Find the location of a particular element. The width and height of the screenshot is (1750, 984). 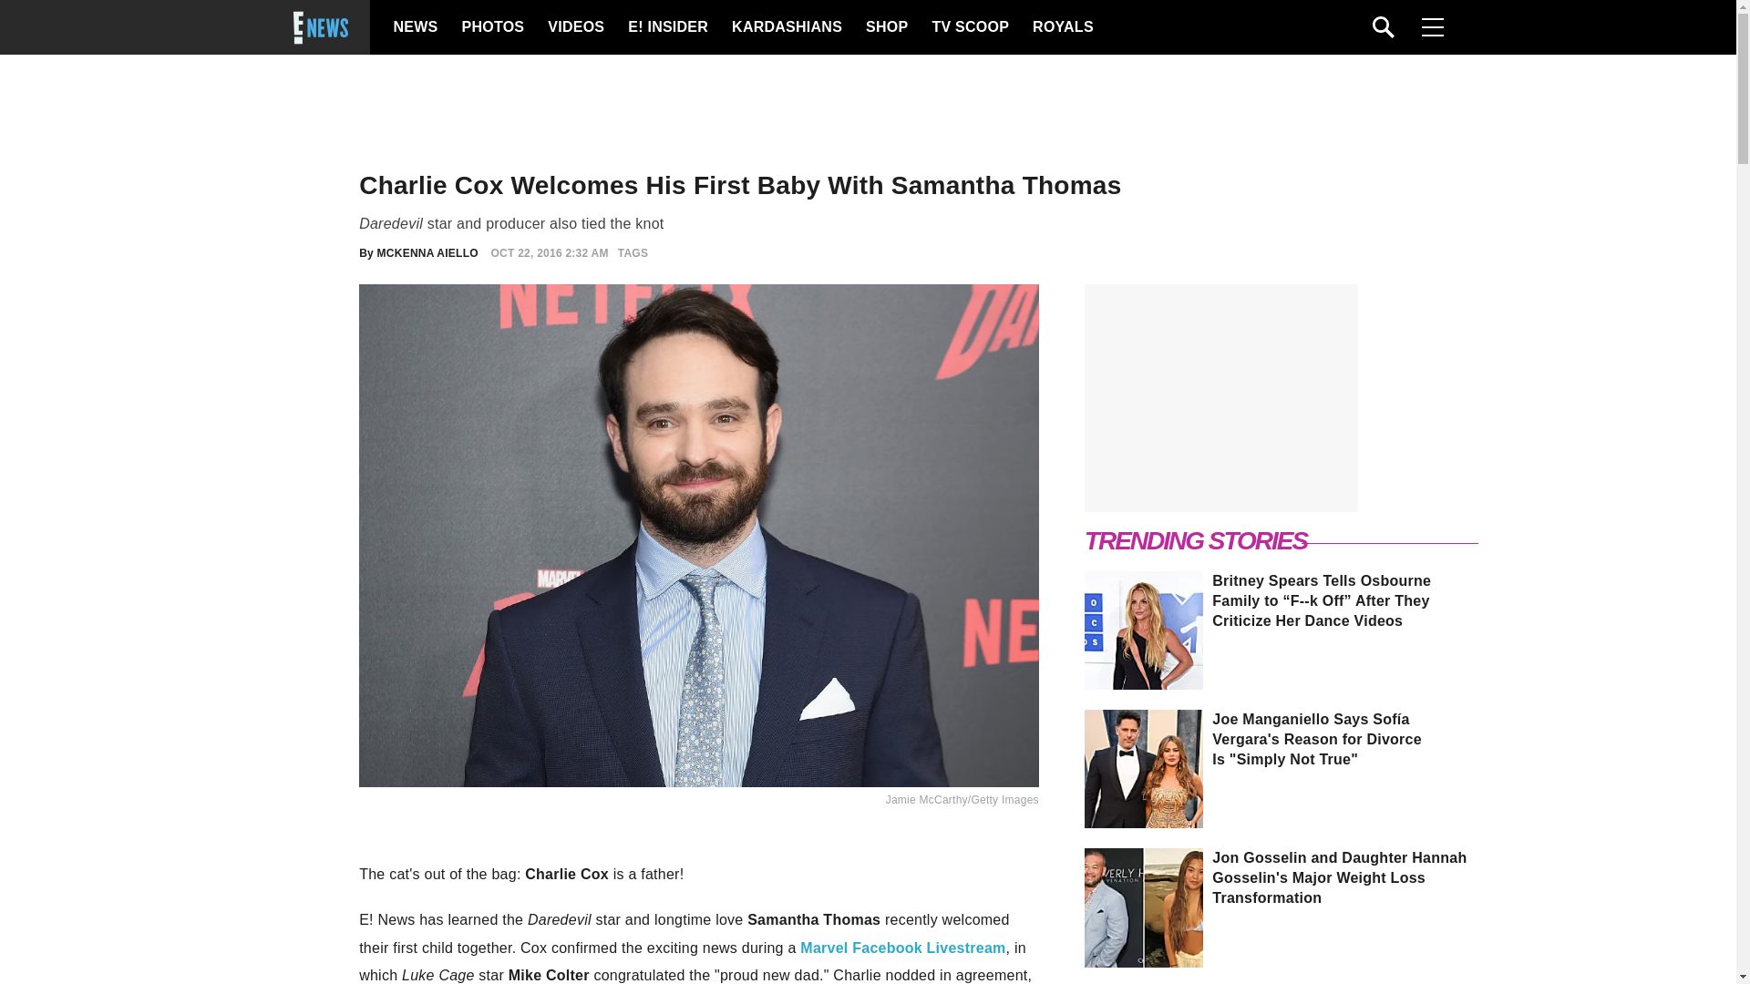

ROYALS is located at coordinates (1062, 27).